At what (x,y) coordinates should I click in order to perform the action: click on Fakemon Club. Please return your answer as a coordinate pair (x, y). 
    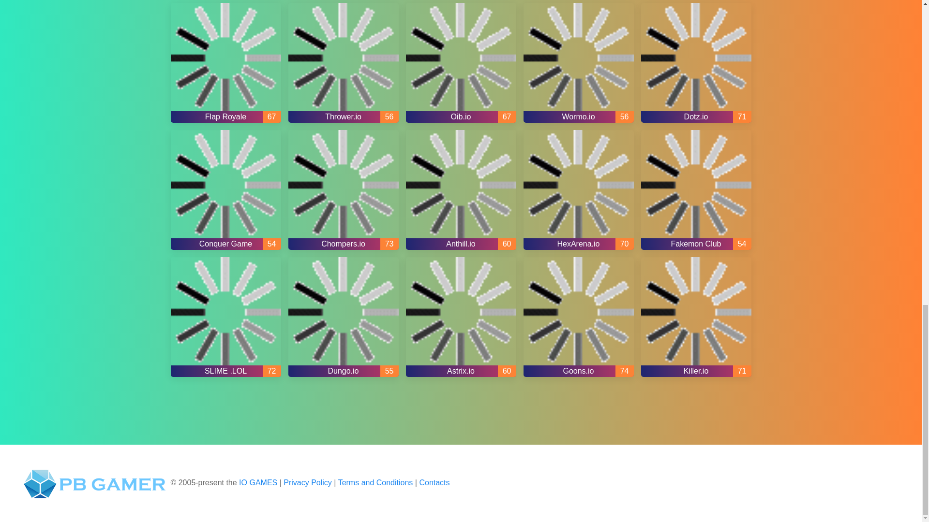
    Looking at the image, I should click on (696, 189).